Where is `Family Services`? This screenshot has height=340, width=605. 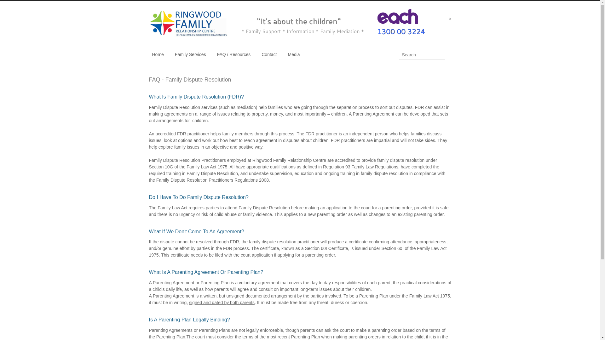
Family Services is located at coordinates (190, 54).